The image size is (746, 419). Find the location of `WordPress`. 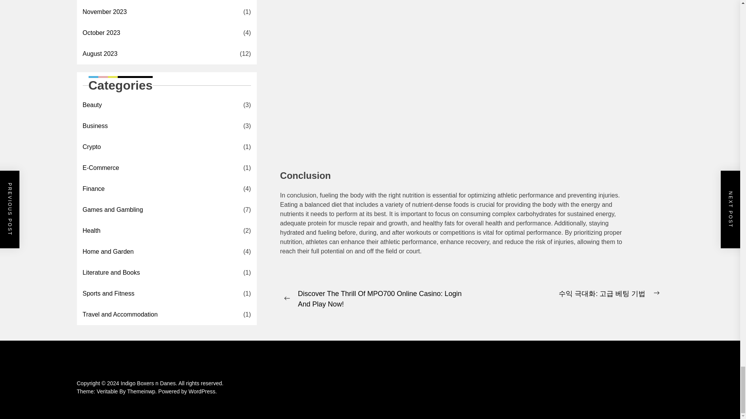

WordPress is located at coordinates (203, 391).